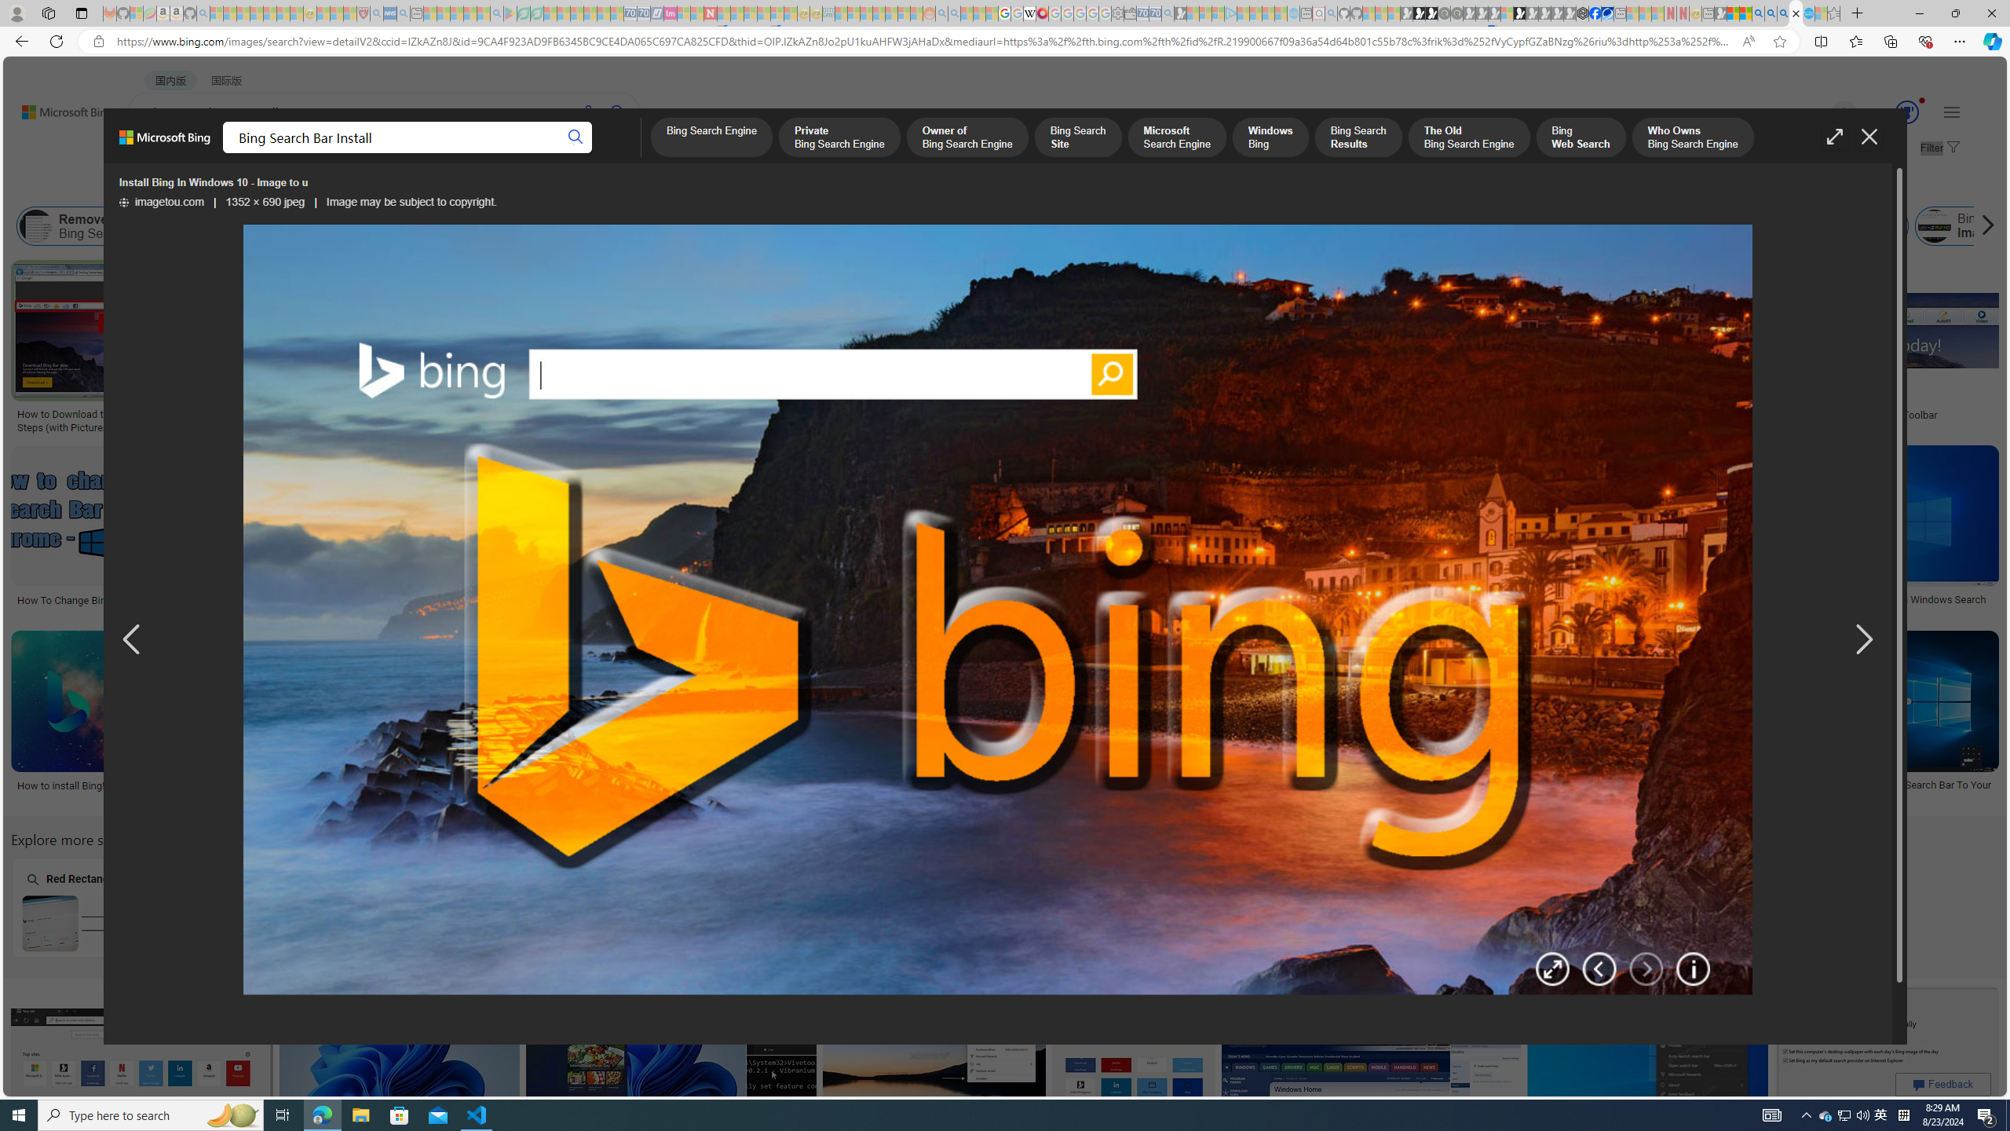  What do you see at coordinates (232, 226) in the screenshot?
I see `Bing Web Search Bar` at bounding box center [232, 226].